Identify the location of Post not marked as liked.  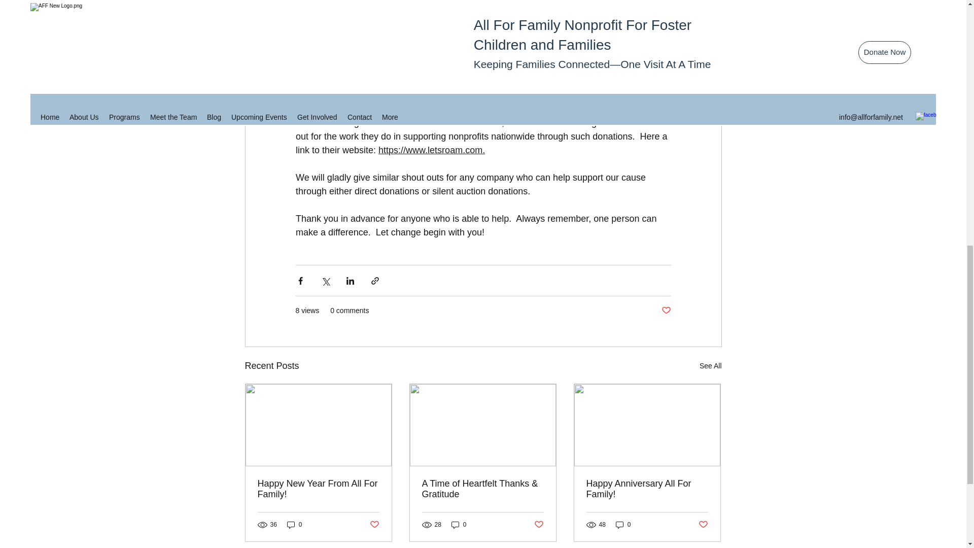
(703, 525).